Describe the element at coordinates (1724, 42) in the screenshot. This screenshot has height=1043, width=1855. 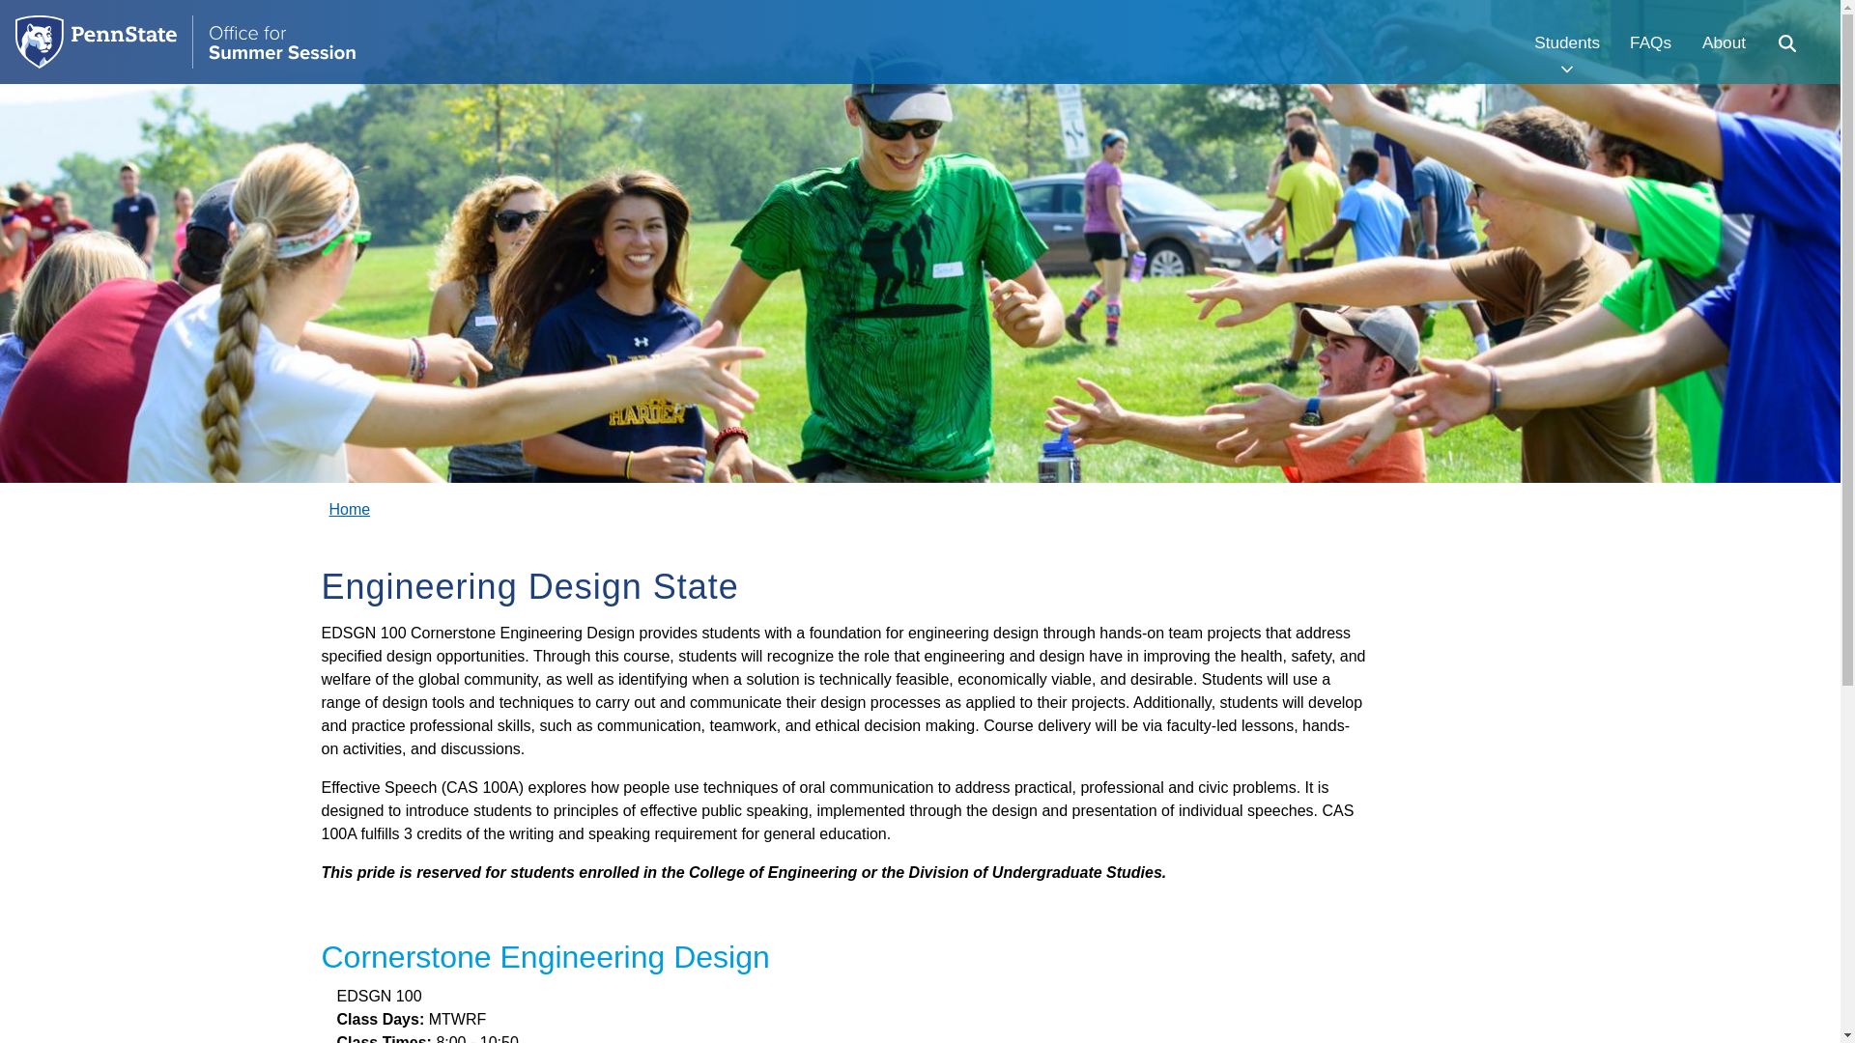
I see `About the Office` at that location.